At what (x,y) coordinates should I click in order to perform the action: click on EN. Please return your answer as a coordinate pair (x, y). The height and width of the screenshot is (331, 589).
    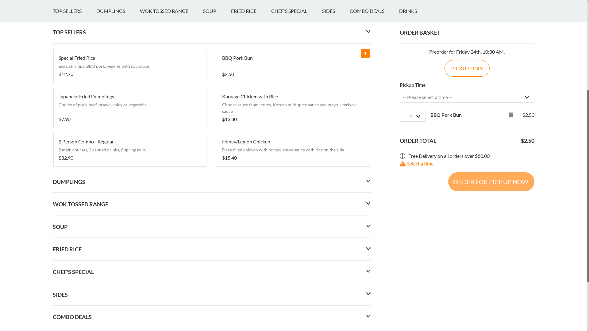
    Looking at the image, I should click on (56, 7).